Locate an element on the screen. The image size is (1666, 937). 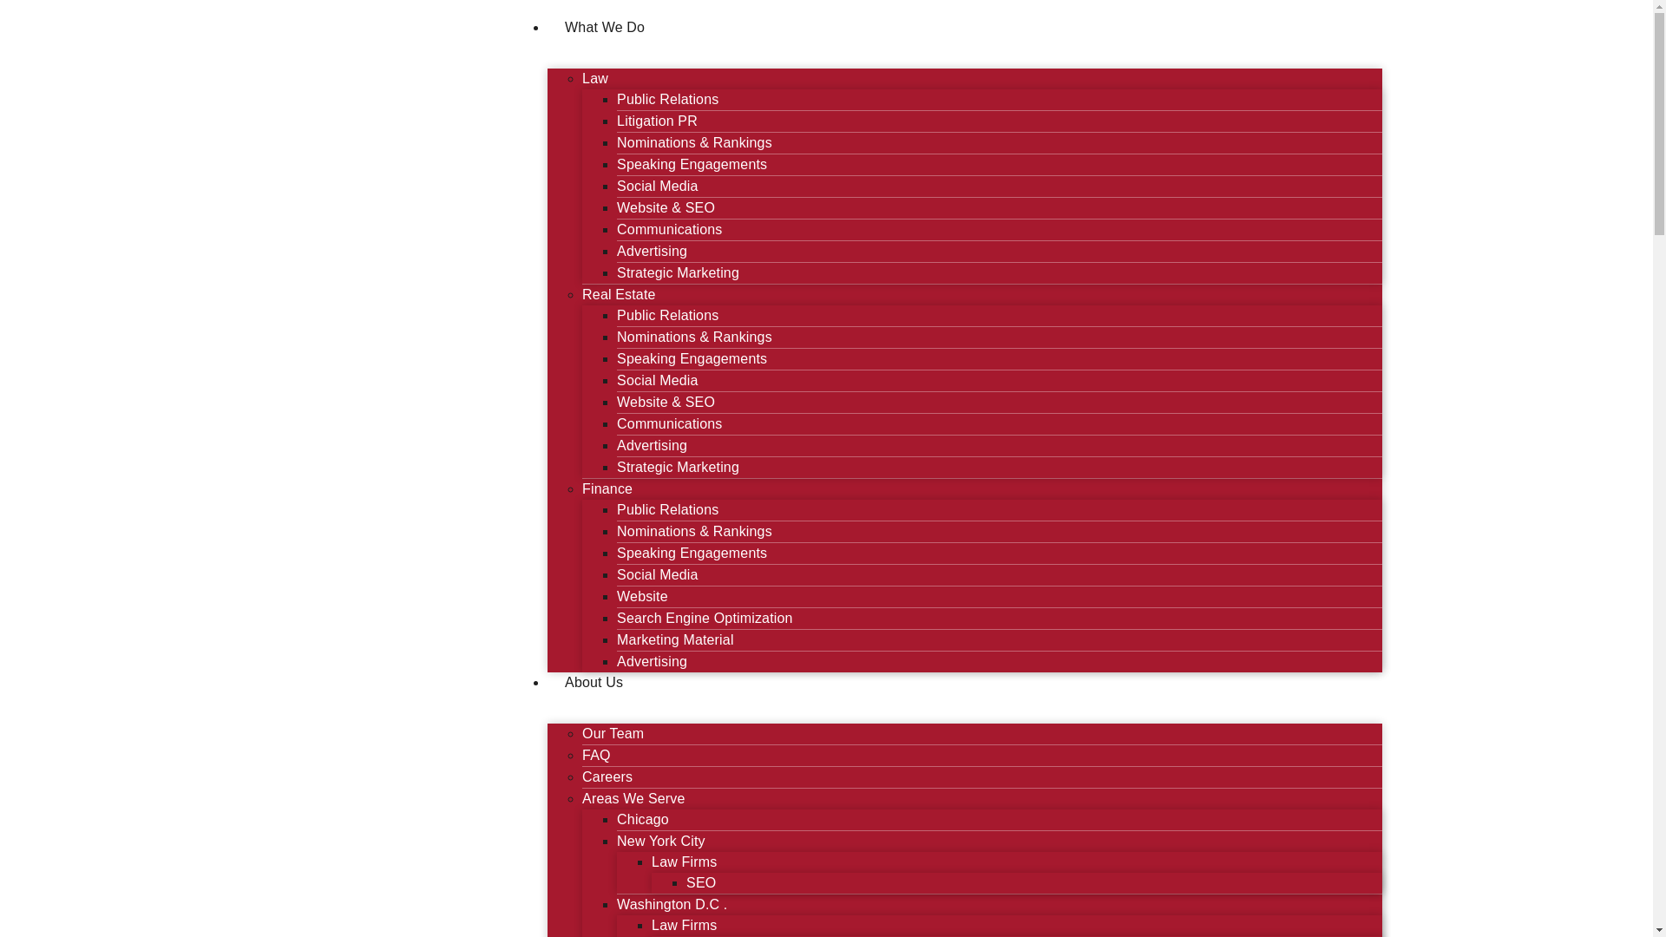
Speaking Engagements is located at coordinates (691, 164).